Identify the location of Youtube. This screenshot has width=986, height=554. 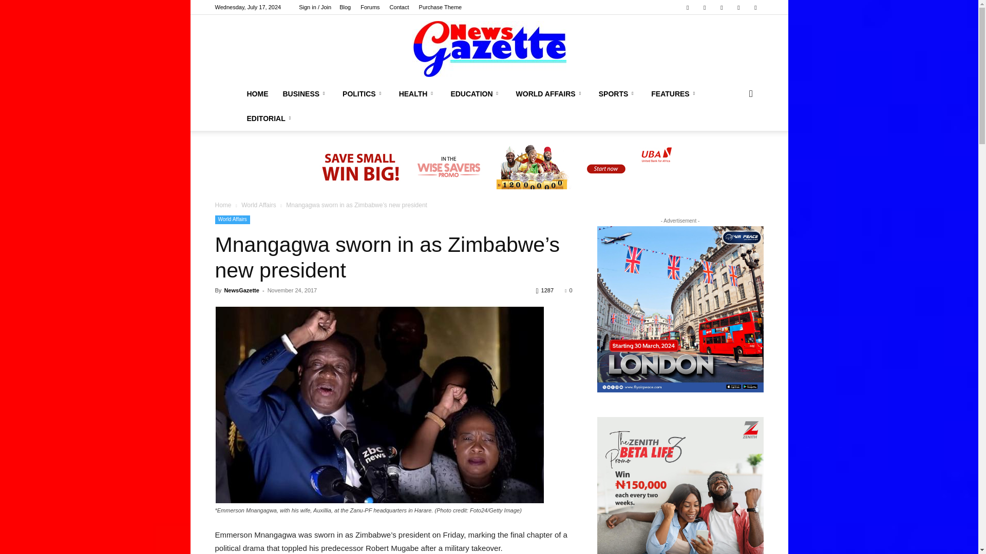
(755, 7).